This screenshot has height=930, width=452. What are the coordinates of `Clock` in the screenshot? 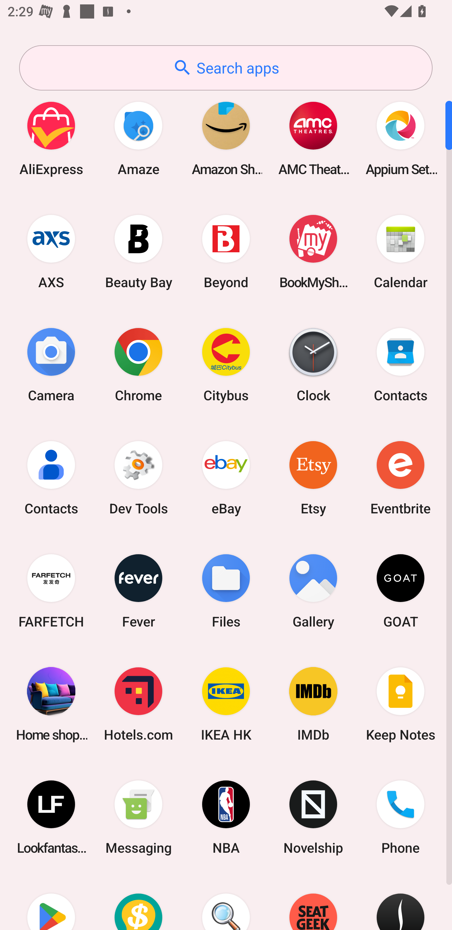 It's located at (313, 364).